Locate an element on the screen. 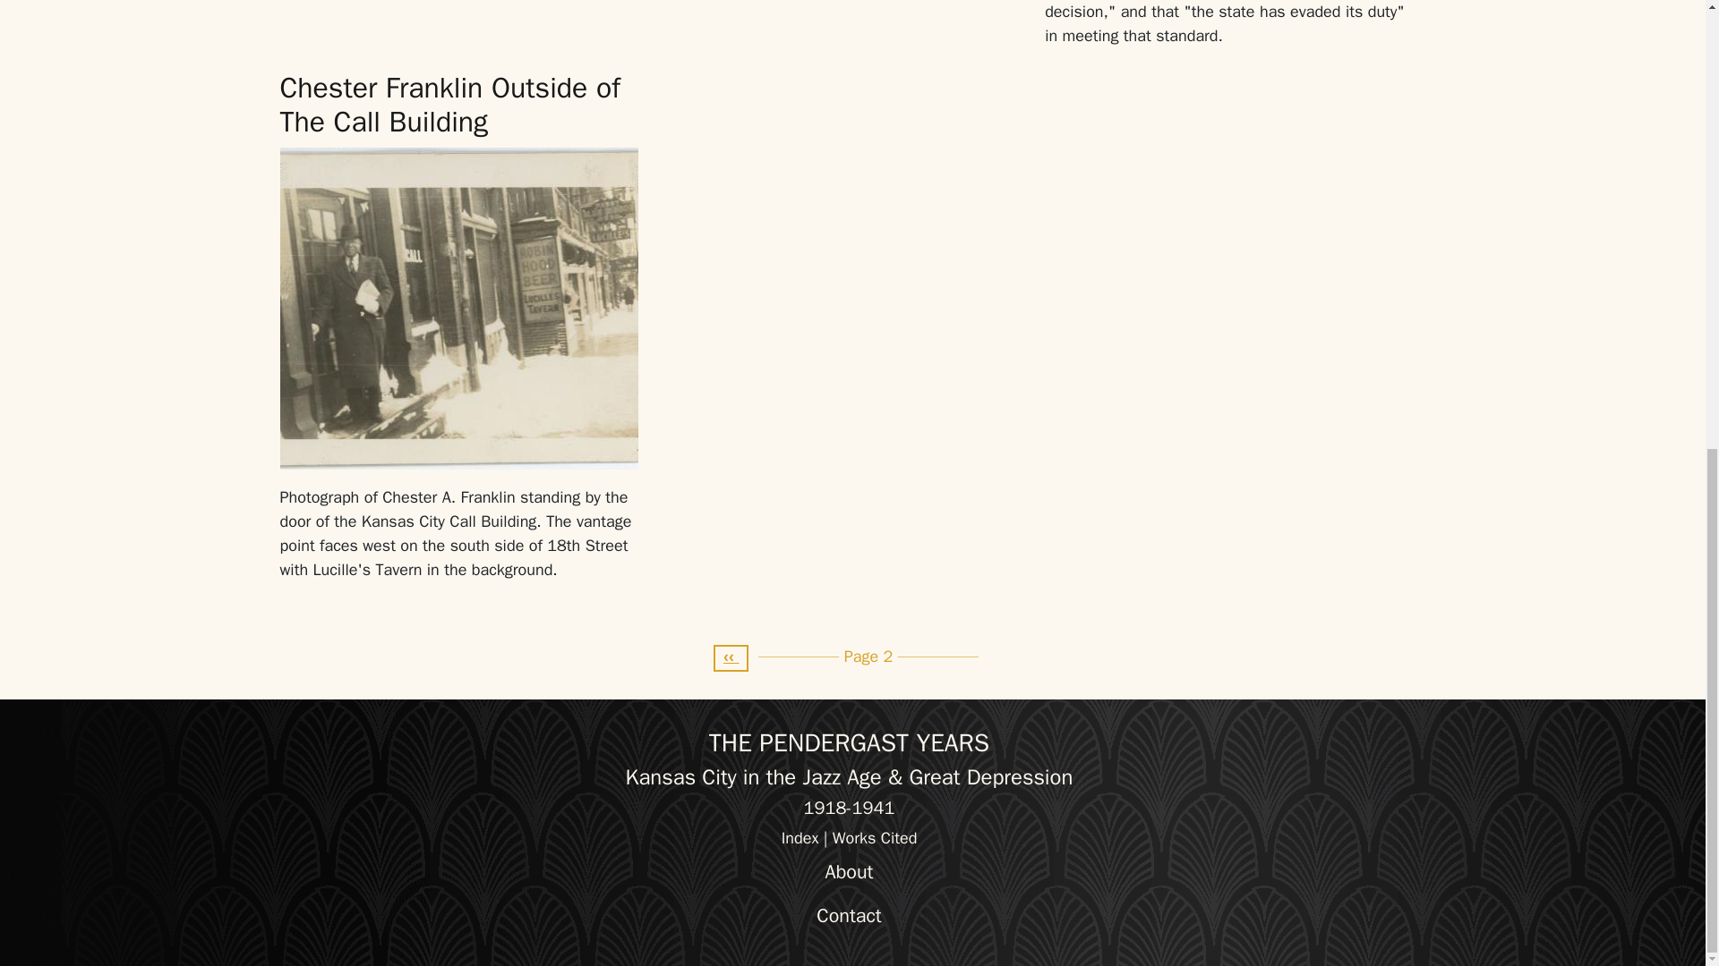  Works Cited is located at coordinates (875, 837).